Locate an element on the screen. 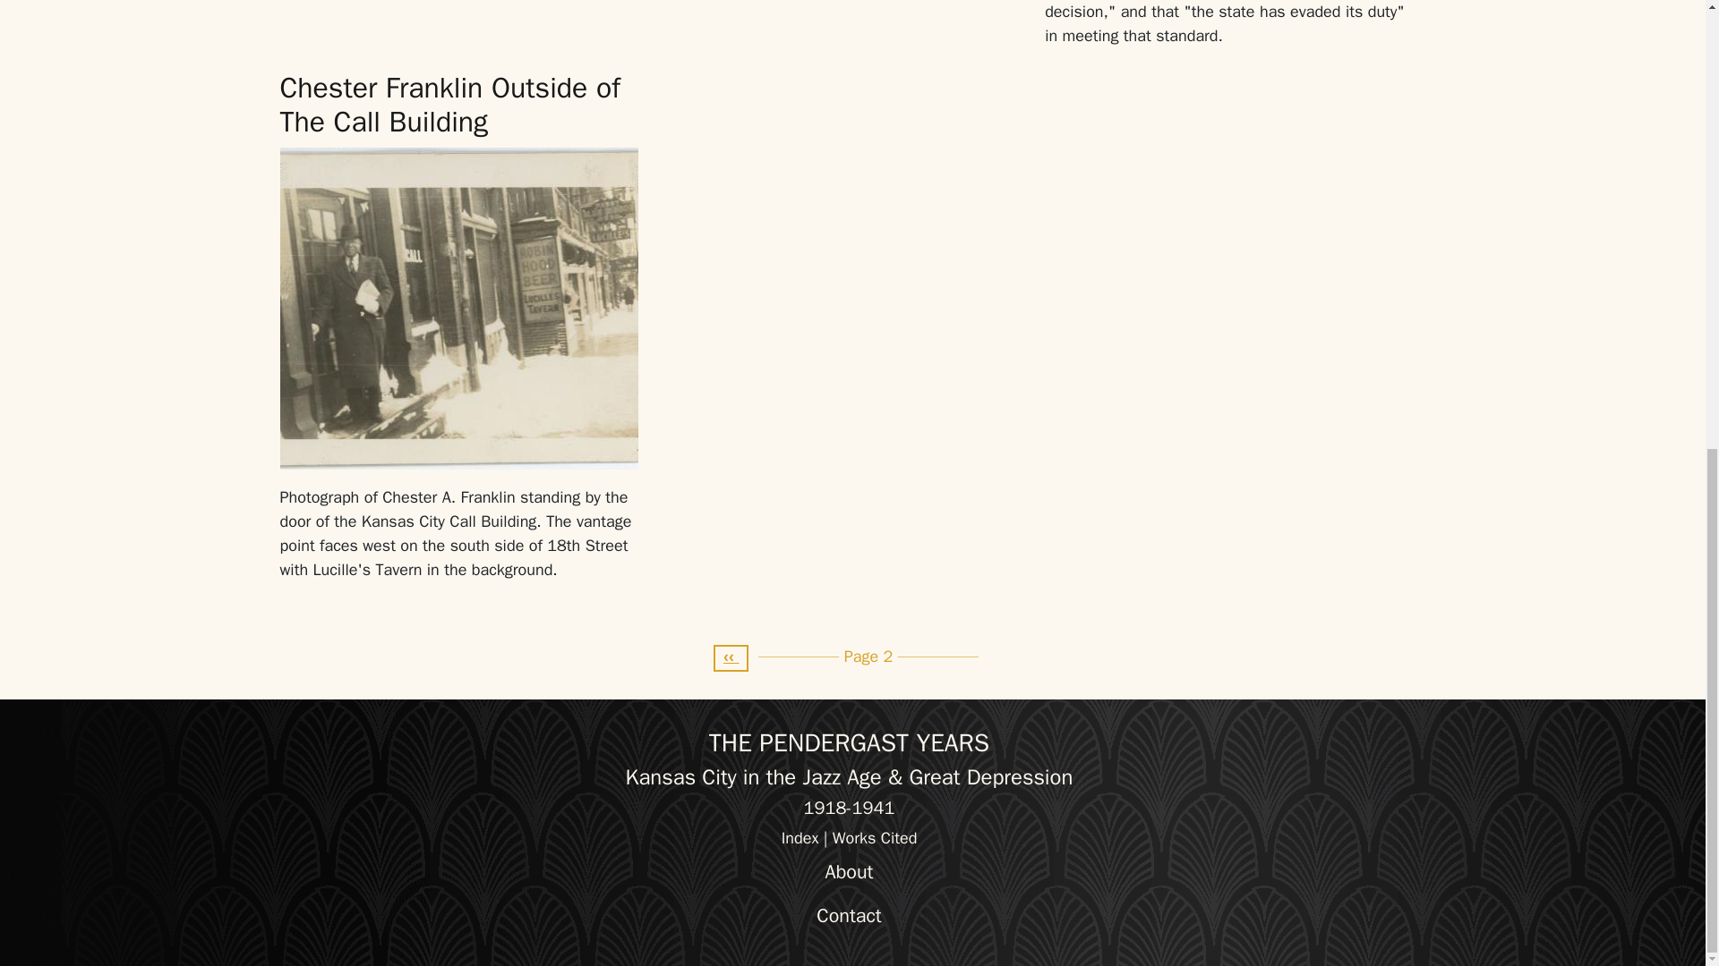  Works Cited is located at coordinates (875, 837).